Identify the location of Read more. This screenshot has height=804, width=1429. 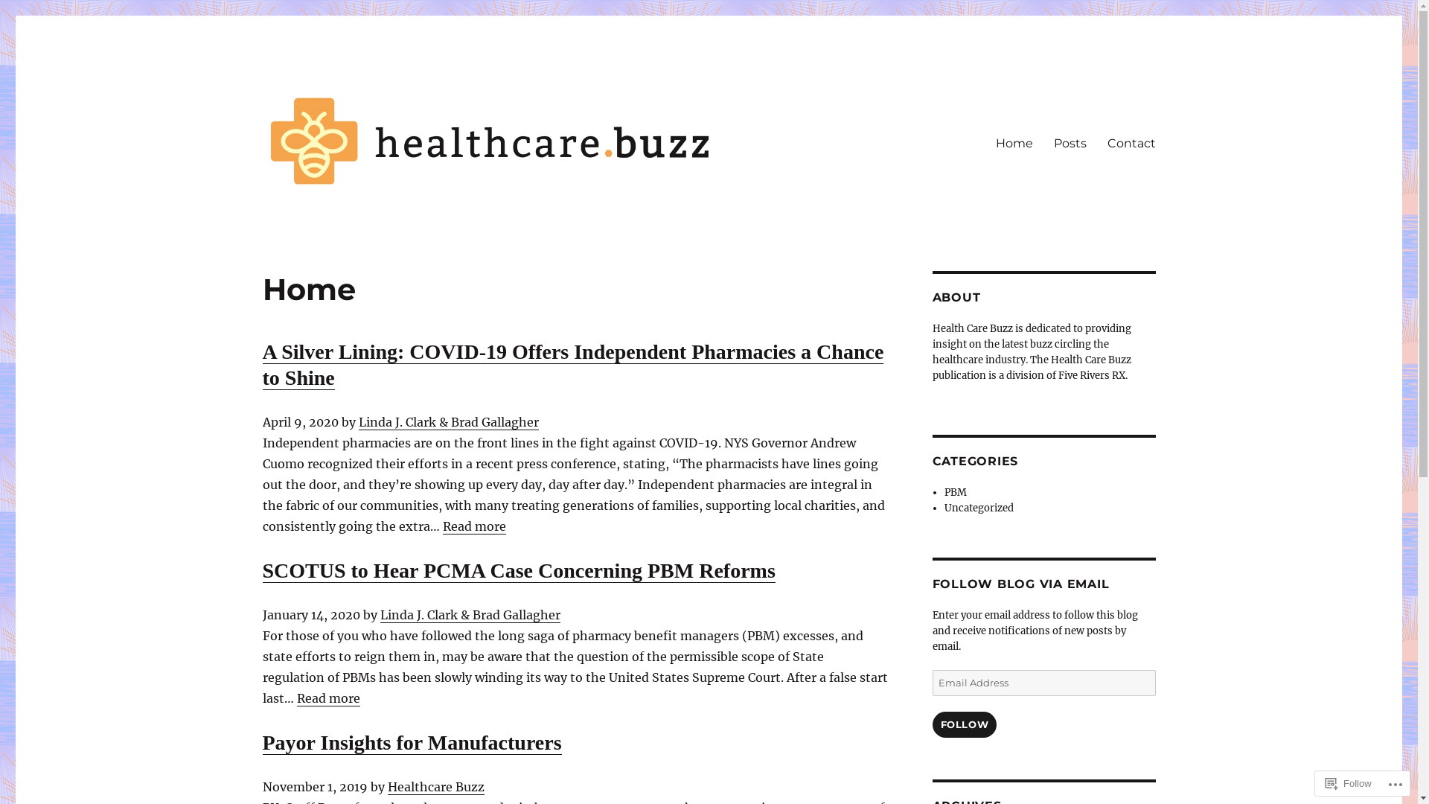
(327, 698).